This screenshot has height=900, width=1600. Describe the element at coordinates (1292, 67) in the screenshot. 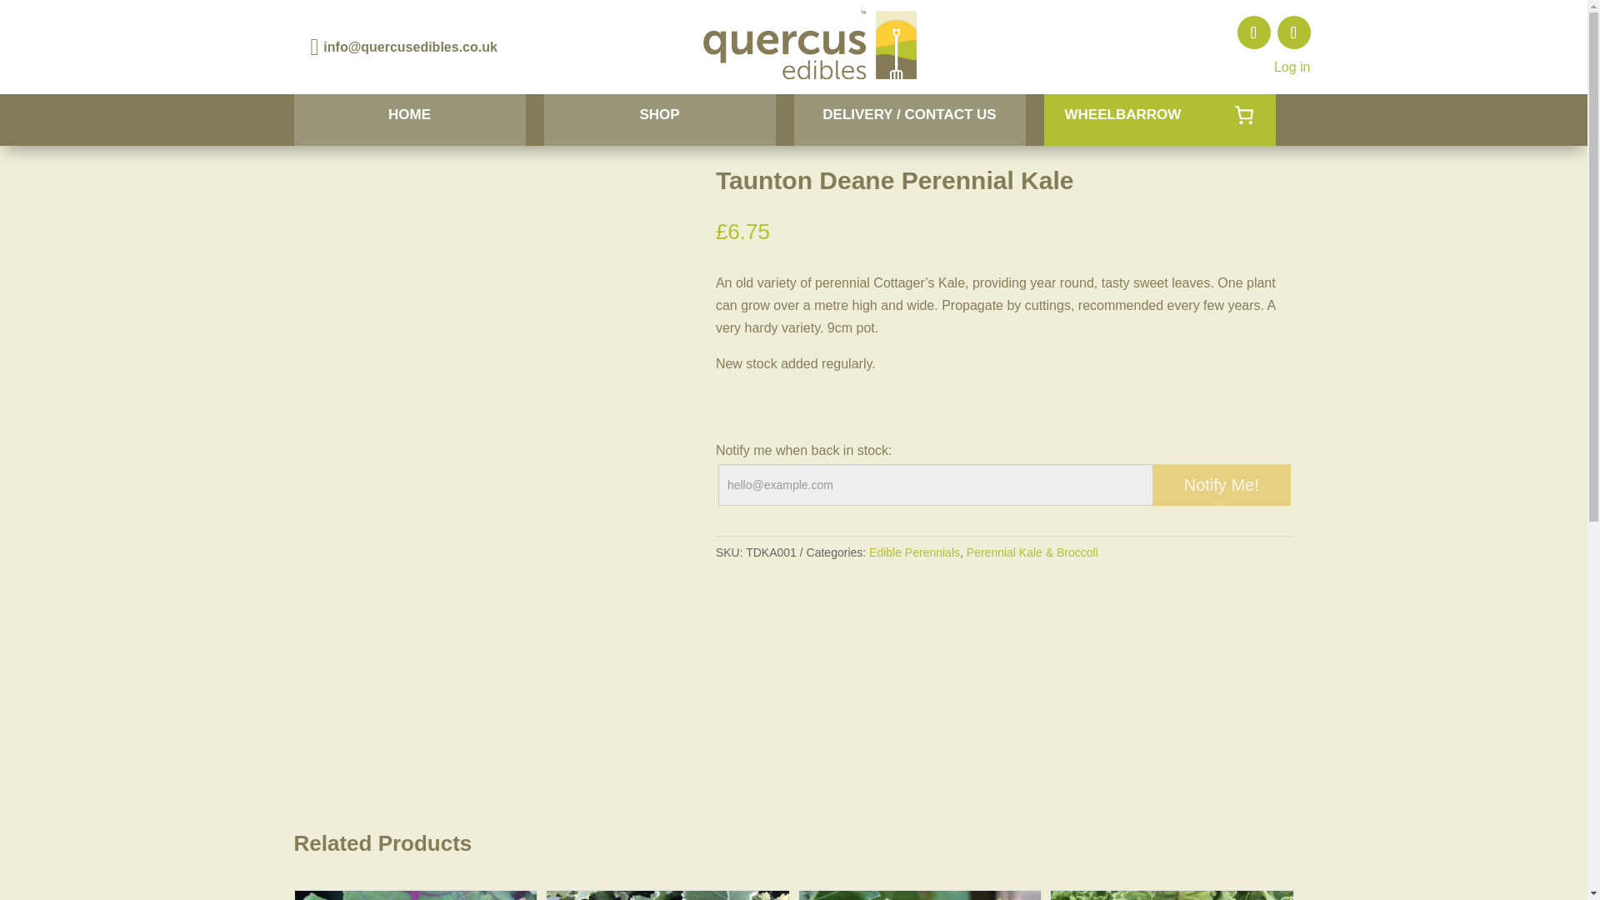

I see `Log in` at that location.